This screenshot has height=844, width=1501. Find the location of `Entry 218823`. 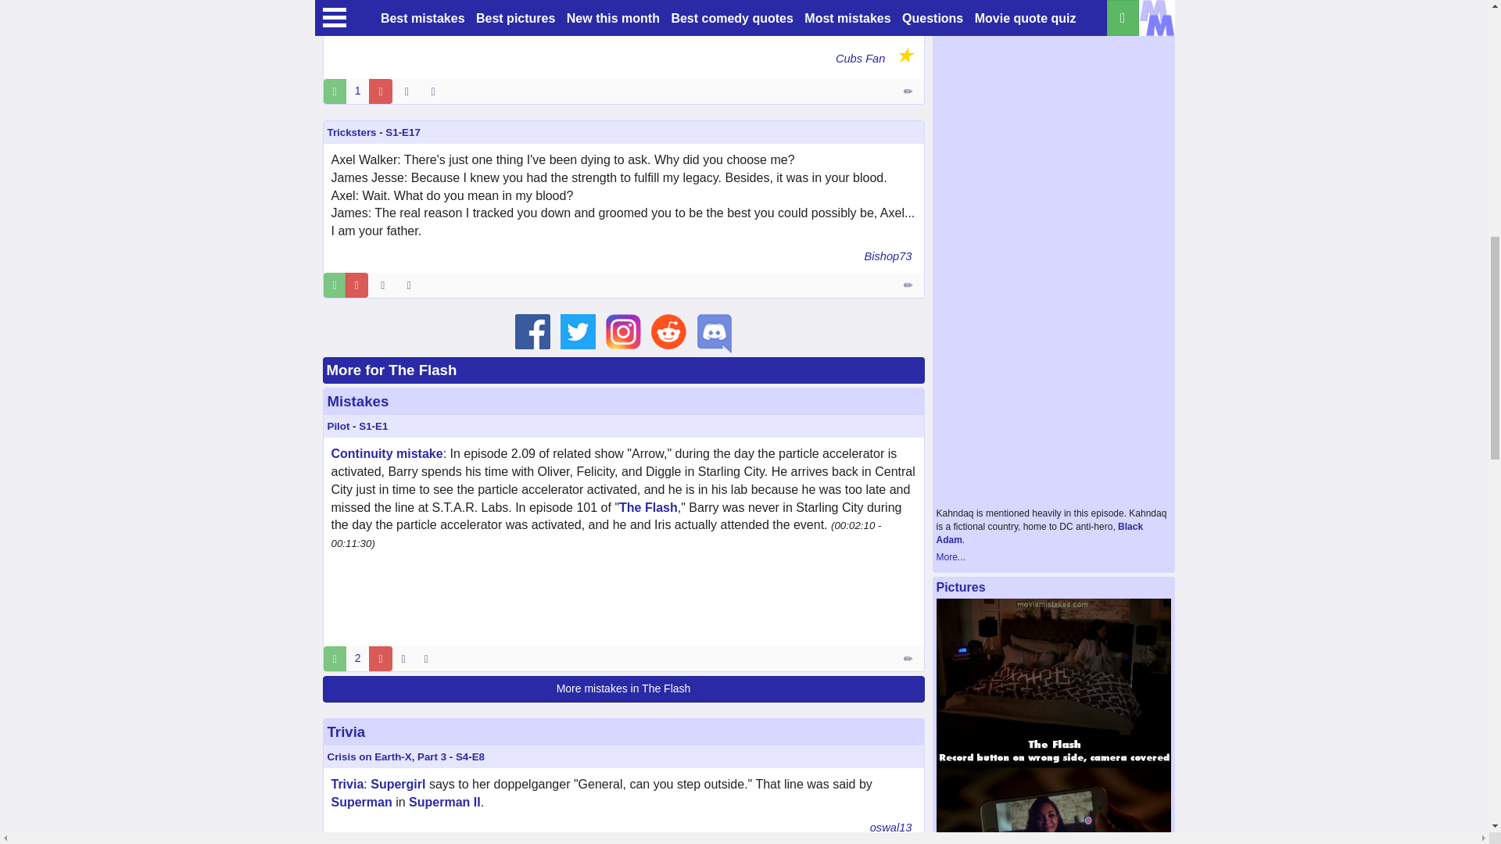

Entry 218823 is located at coordinates (909, 91).